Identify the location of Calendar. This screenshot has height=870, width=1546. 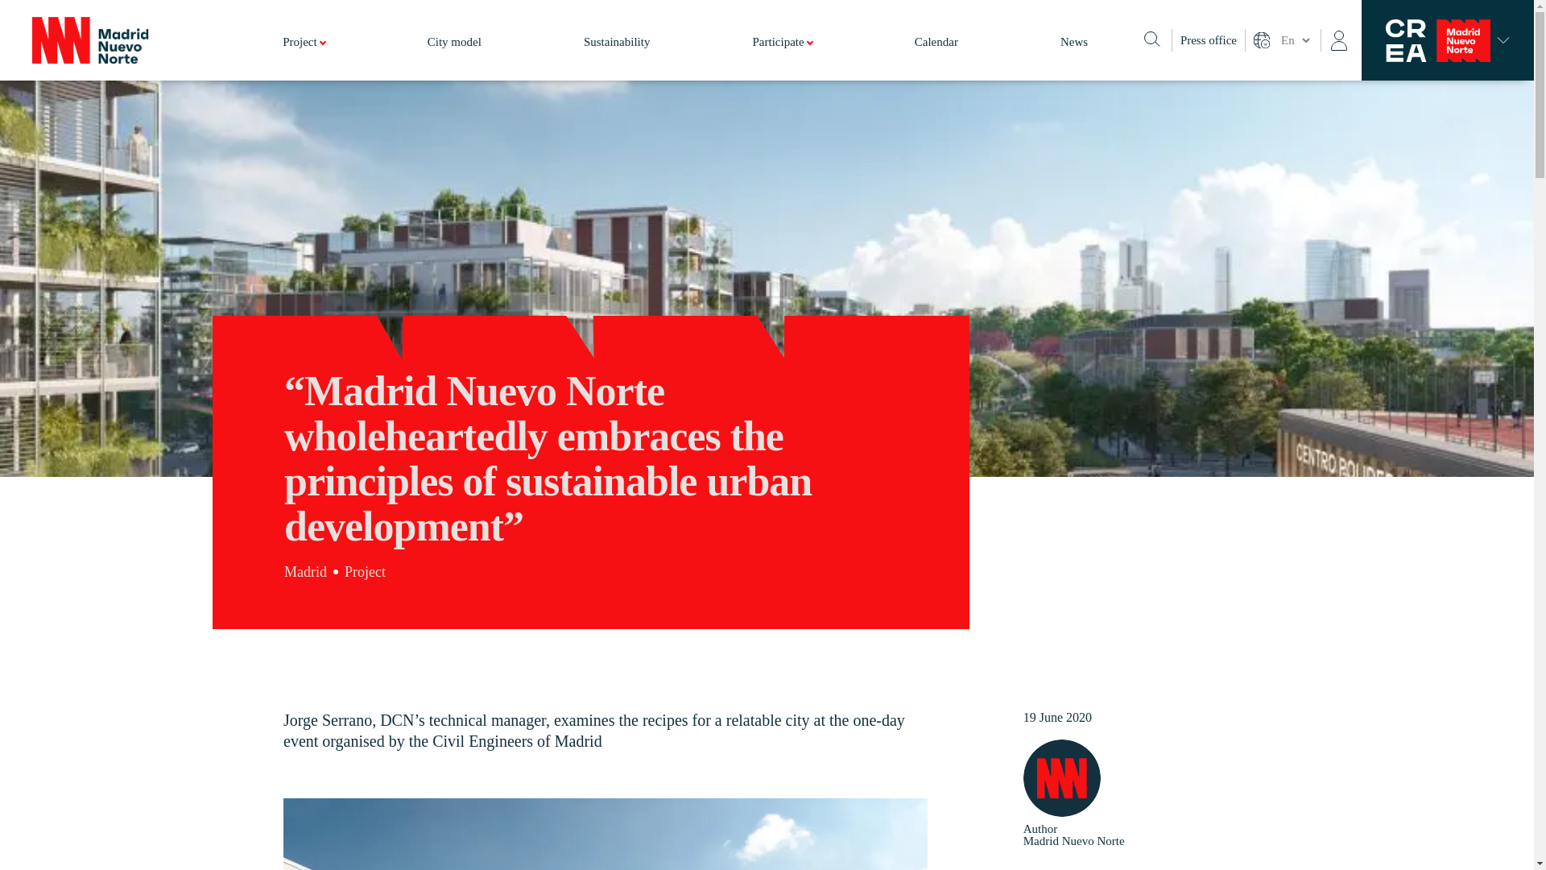
(936, 58).